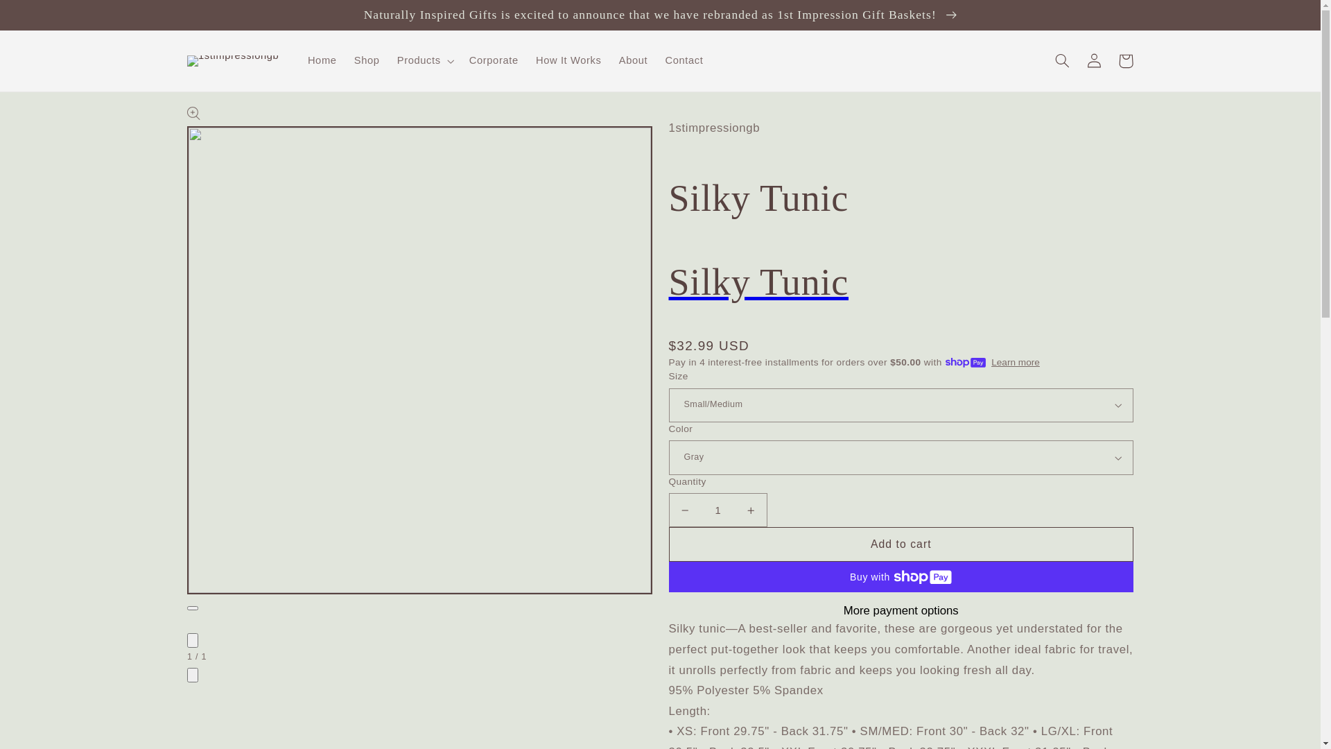 The image size is (1331, 749). I want to click on Add to cart, so click(901, 544).